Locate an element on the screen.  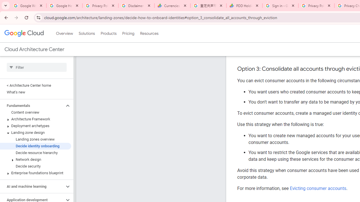
Deployment archetypes is located at coordinates (35, 126).